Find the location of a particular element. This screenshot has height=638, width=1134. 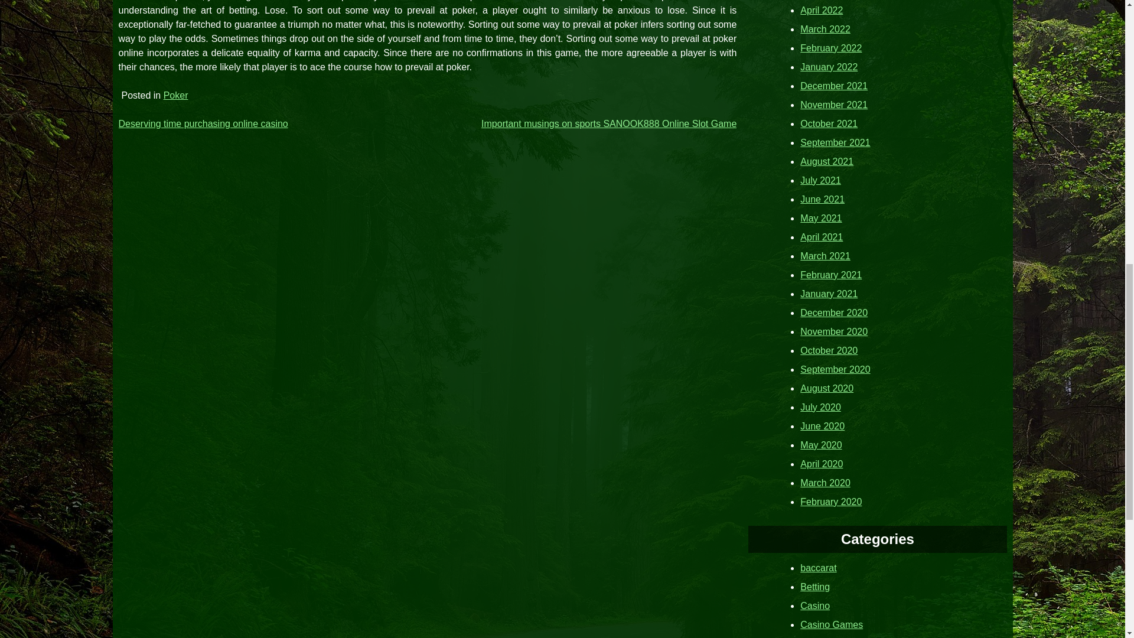

December 2021 is located at coordinates (834, 85).